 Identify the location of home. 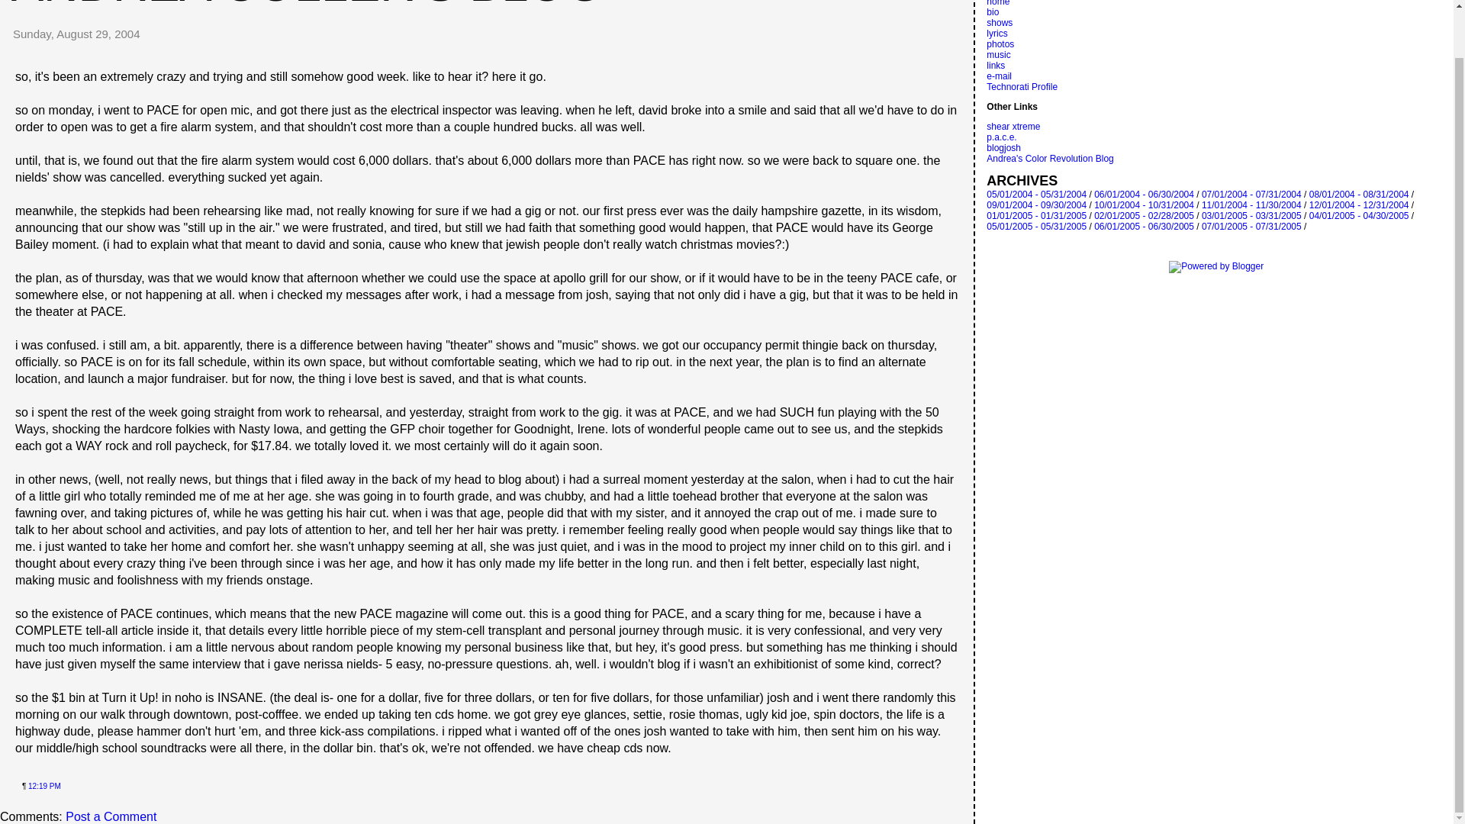
(997, 3).